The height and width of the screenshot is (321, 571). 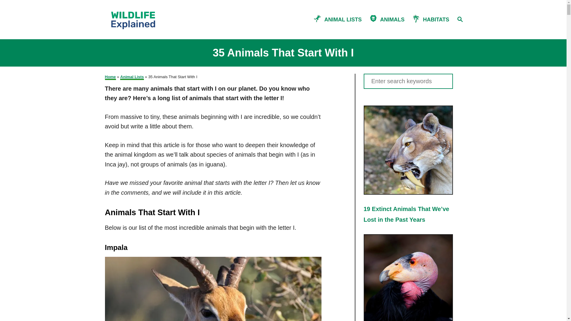 What do you see at coordinates (394, 19) in the screenshot?
I see `ANIMALS` at bounding box center [394, 19].